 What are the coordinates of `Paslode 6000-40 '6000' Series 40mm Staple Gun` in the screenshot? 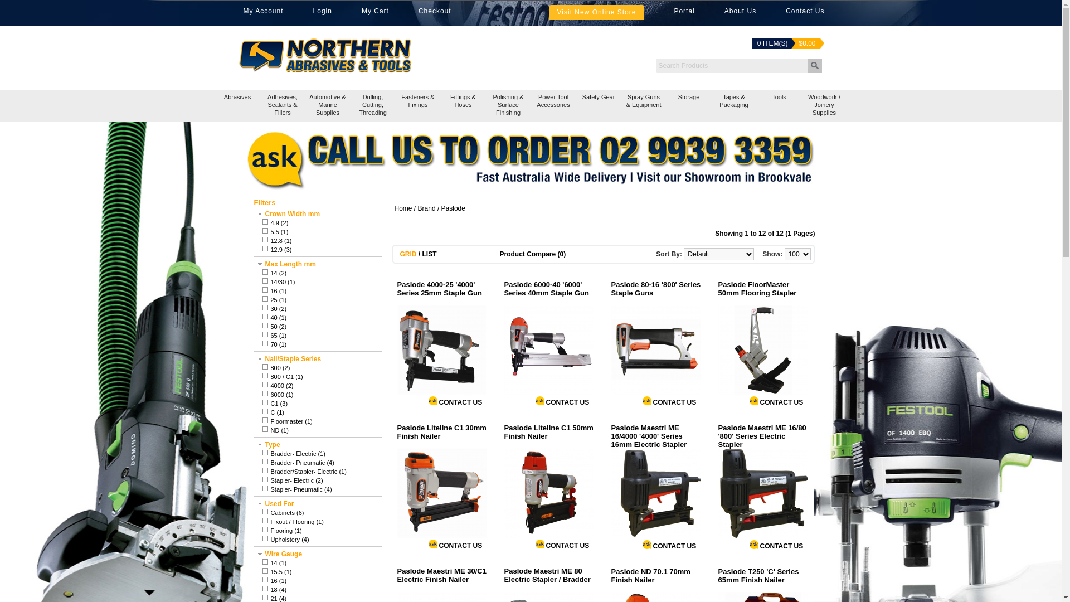 It's located at (548, 350).